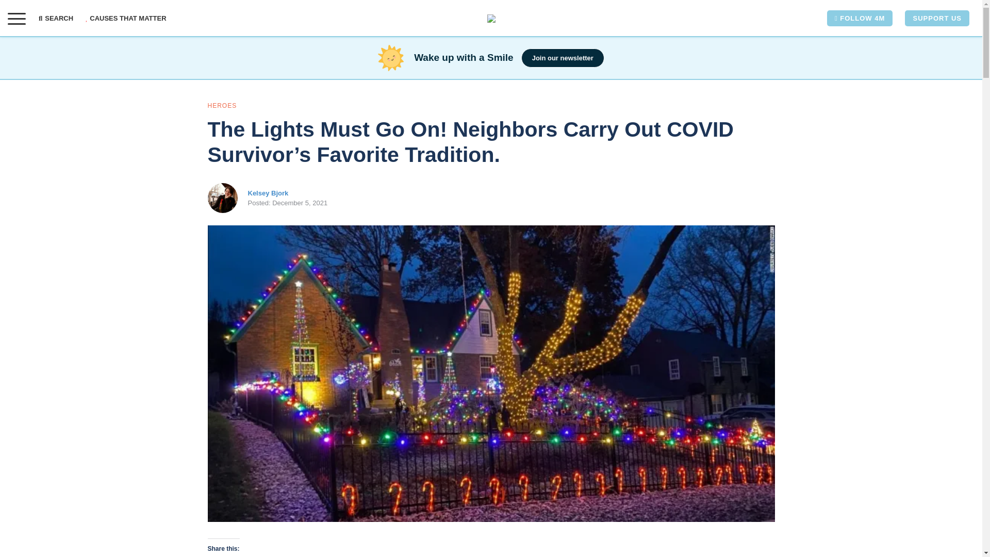 Image resolution: width=990 pixels, height=557 pixels. What do you see at coordinates (860, 18) in the screenshot?
I see `FOLLOW 4M` at bounding box center [860, 18].